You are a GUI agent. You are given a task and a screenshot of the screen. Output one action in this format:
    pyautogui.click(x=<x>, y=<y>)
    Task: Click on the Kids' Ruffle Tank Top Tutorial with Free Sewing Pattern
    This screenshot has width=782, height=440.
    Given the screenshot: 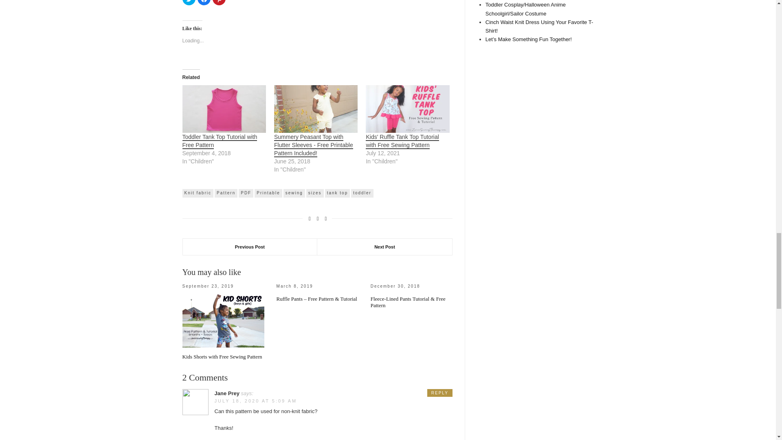 What is the action you would take?
    pyautogui.click(x=402, y=141)
    